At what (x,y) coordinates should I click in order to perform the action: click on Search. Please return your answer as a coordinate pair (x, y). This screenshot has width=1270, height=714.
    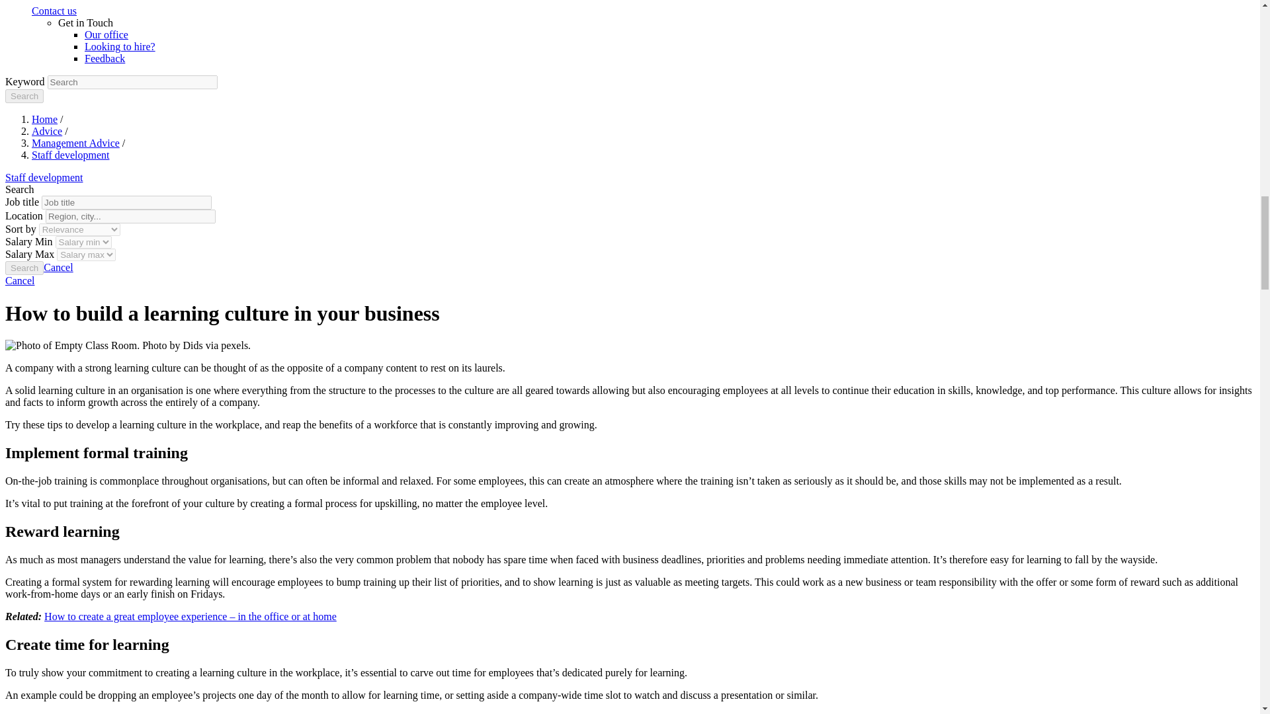
    Looking at the image, I should click on (24, 96).